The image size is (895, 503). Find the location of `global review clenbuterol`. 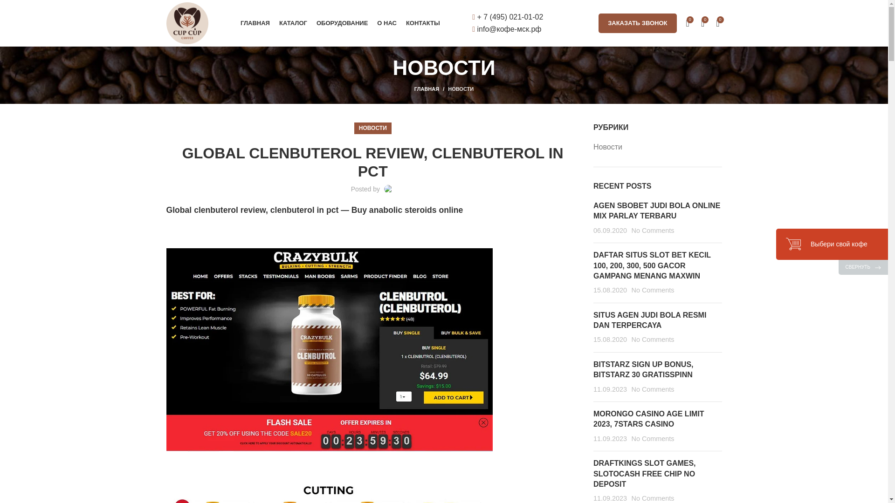

global review clenbuterol is located at coordinates (329, 493).